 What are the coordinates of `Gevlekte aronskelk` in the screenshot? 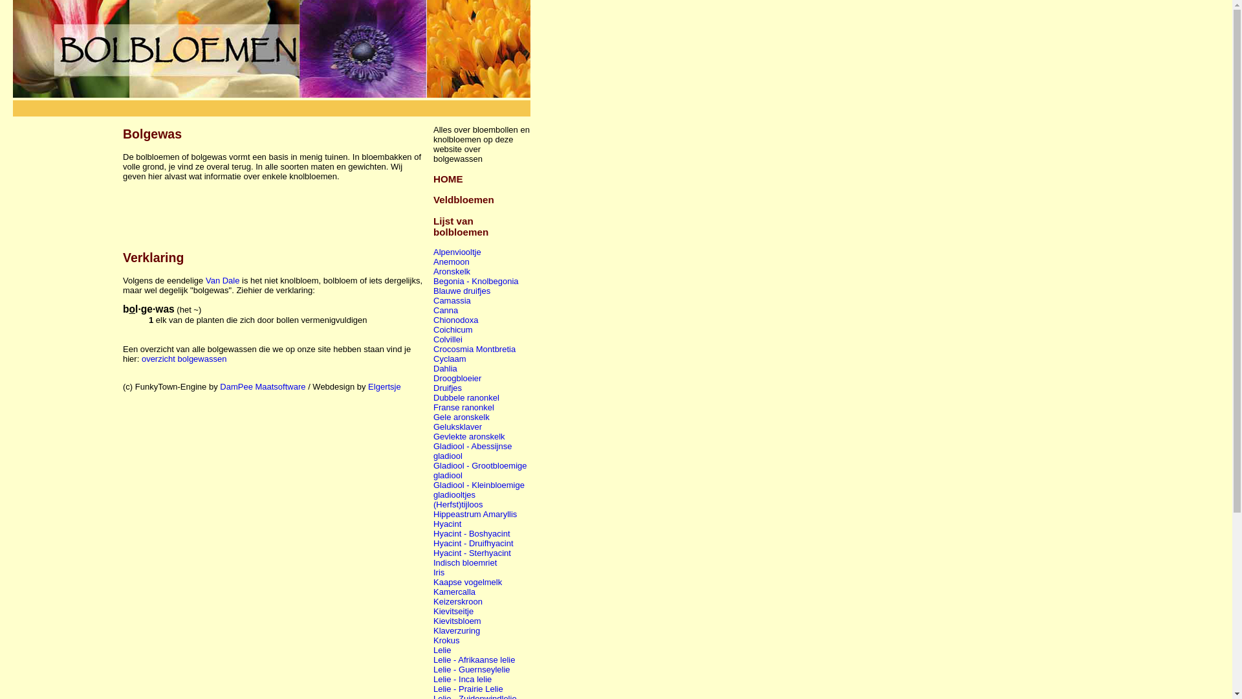 It's located at (470, 436).